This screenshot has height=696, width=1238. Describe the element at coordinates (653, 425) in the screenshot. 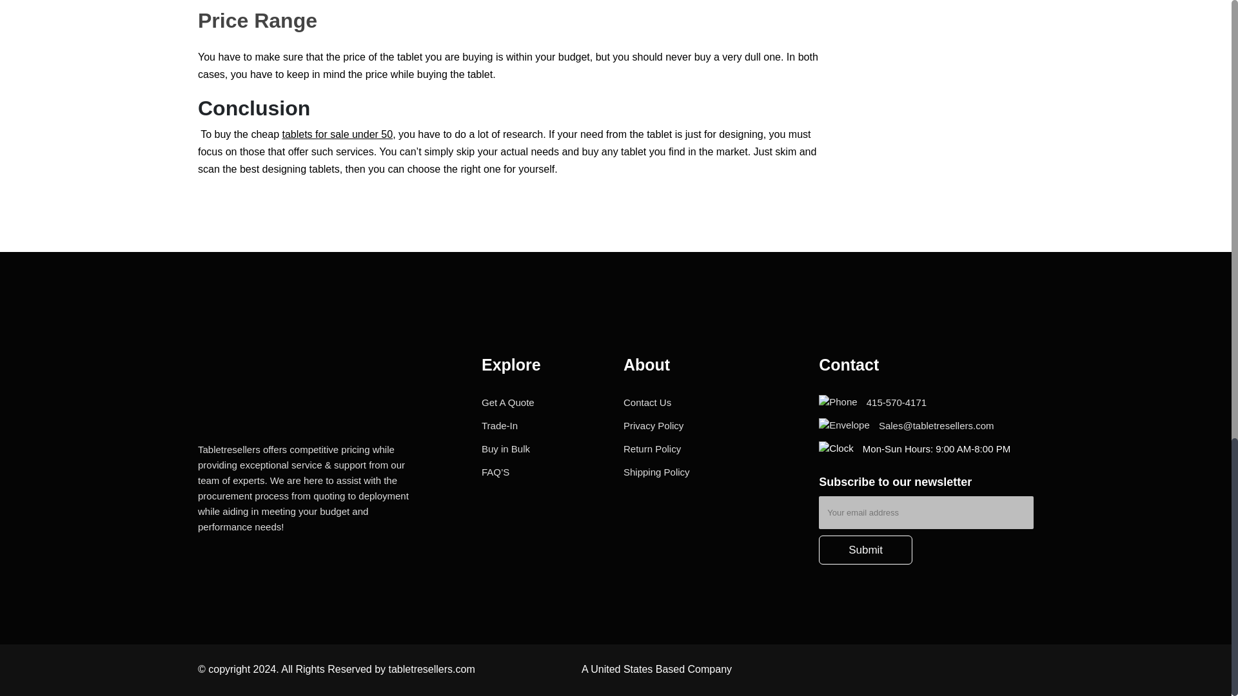

I see `Privacy Policy` at that location.